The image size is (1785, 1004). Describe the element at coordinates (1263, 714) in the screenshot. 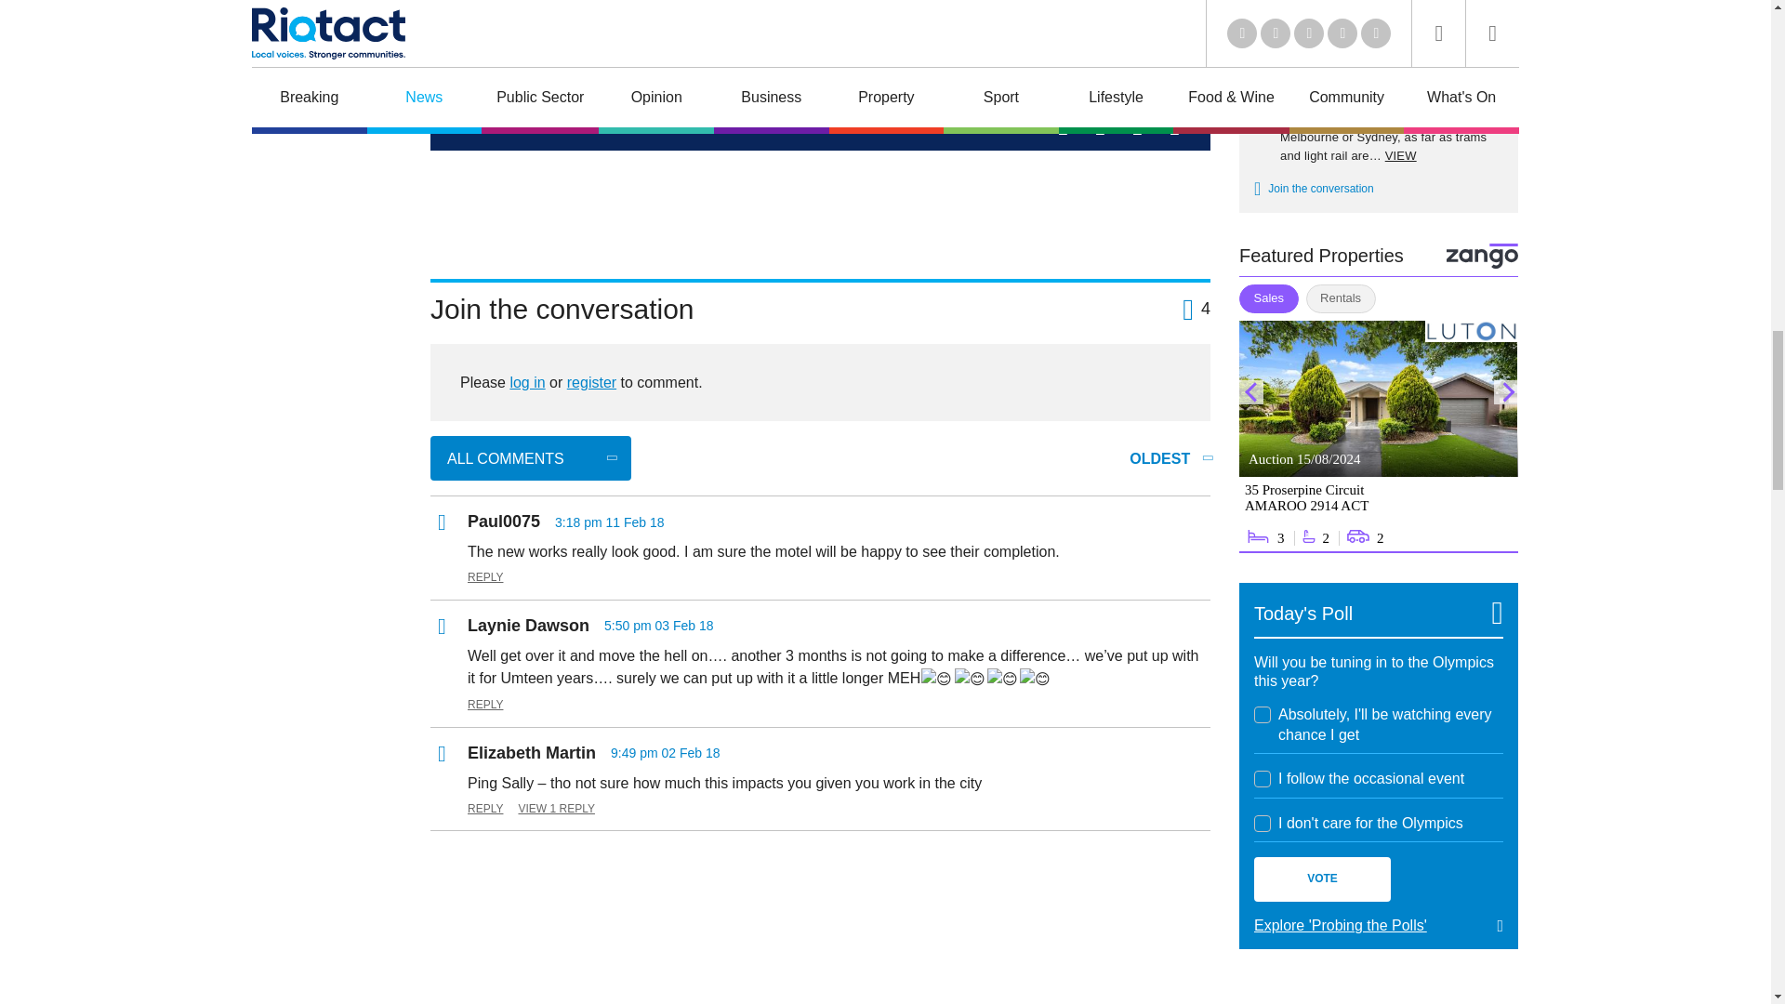

I see `2043` at that location.